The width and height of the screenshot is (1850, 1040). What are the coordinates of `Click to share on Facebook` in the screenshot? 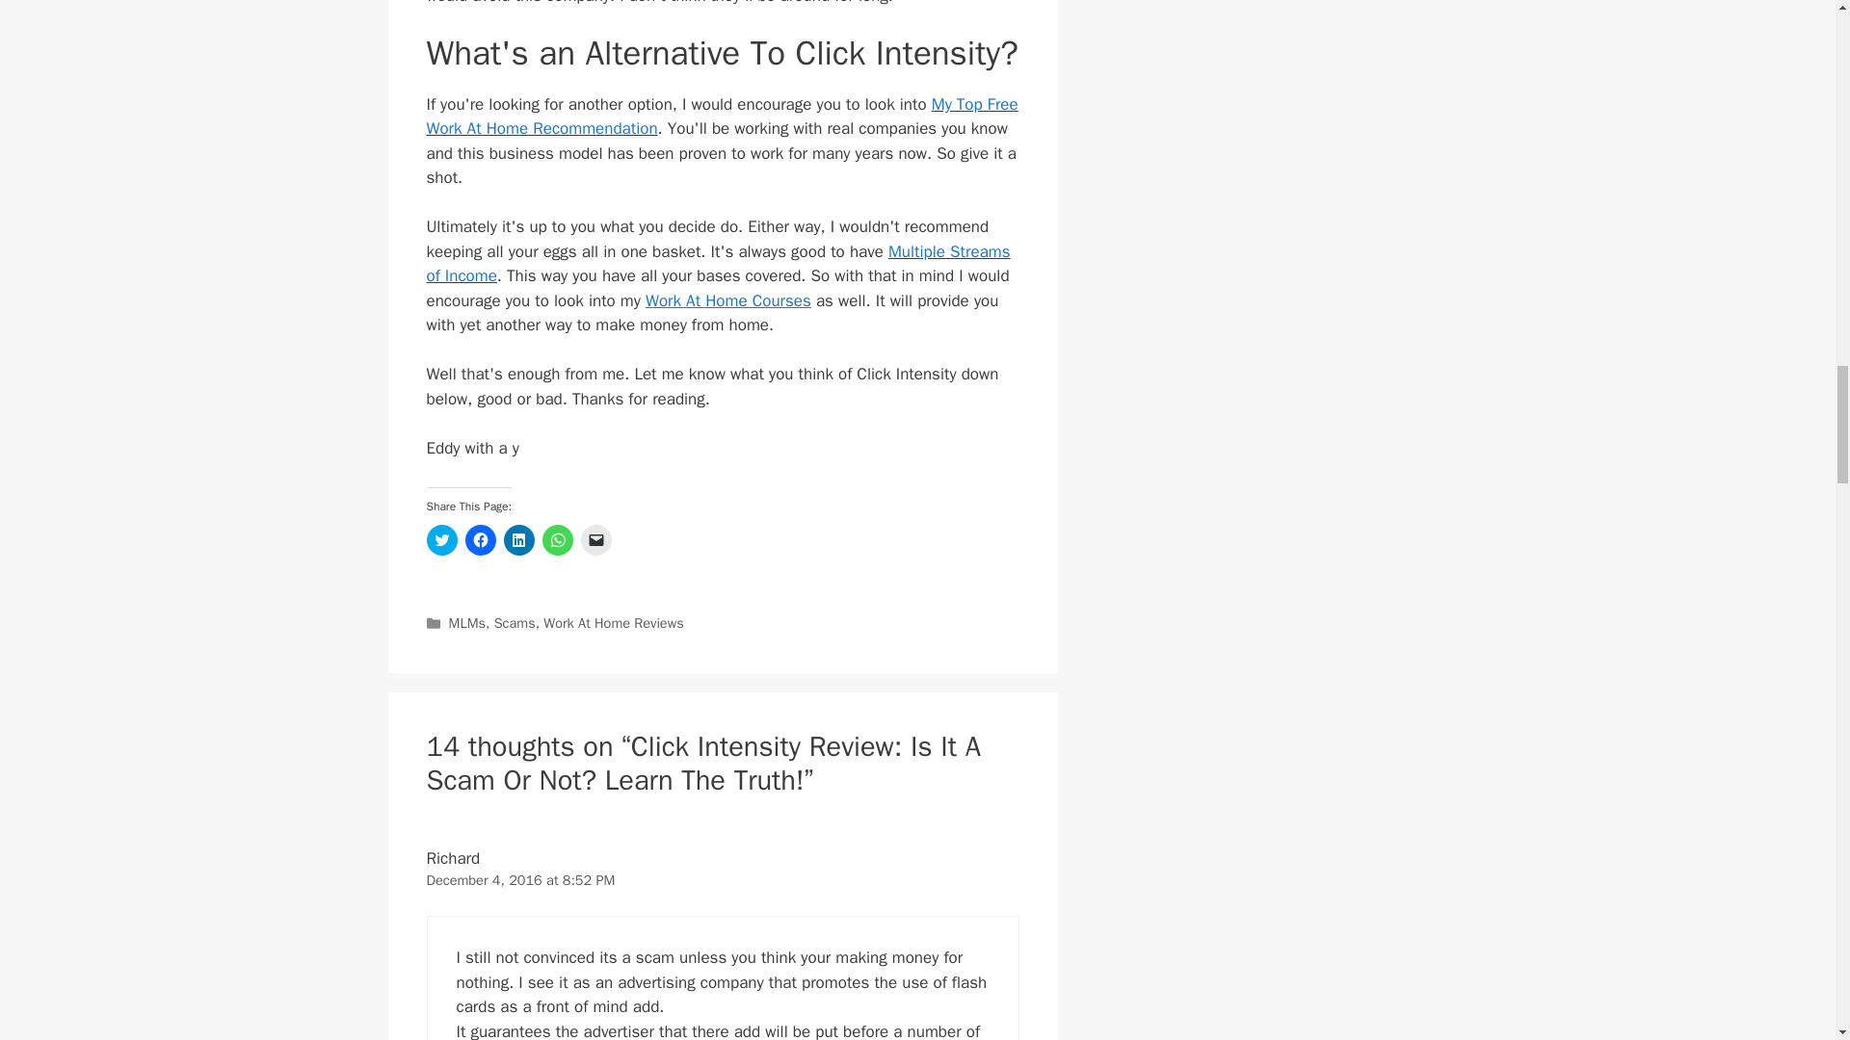 It's located at (480, 539).